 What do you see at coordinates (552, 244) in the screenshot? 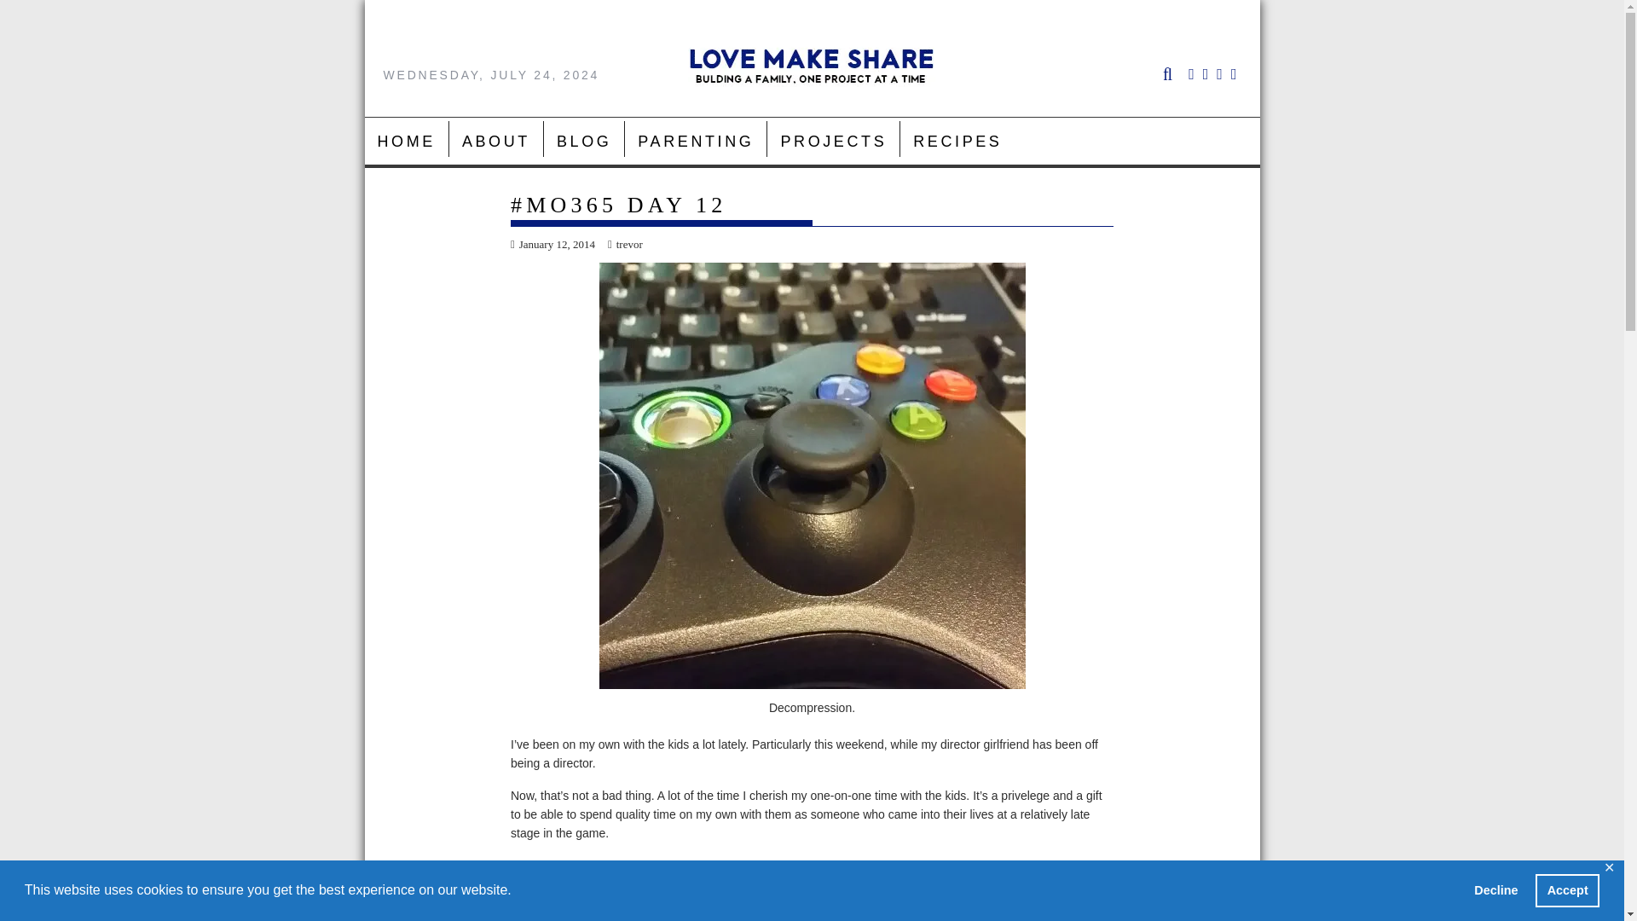
I see `January 12, 2014` at bounding box center [552, 244].